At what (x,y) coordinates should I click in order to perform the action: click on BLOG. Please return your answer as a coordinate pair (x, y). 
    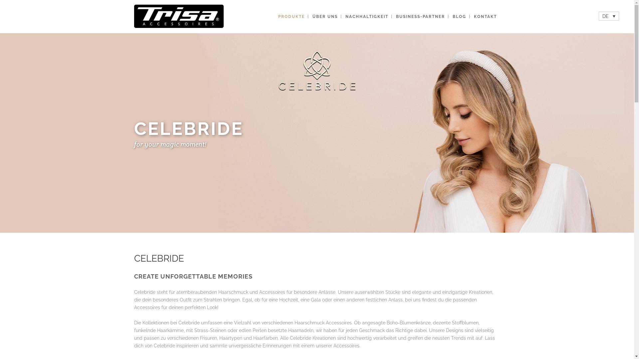
    Looking at the image, I should click on (459, 17).